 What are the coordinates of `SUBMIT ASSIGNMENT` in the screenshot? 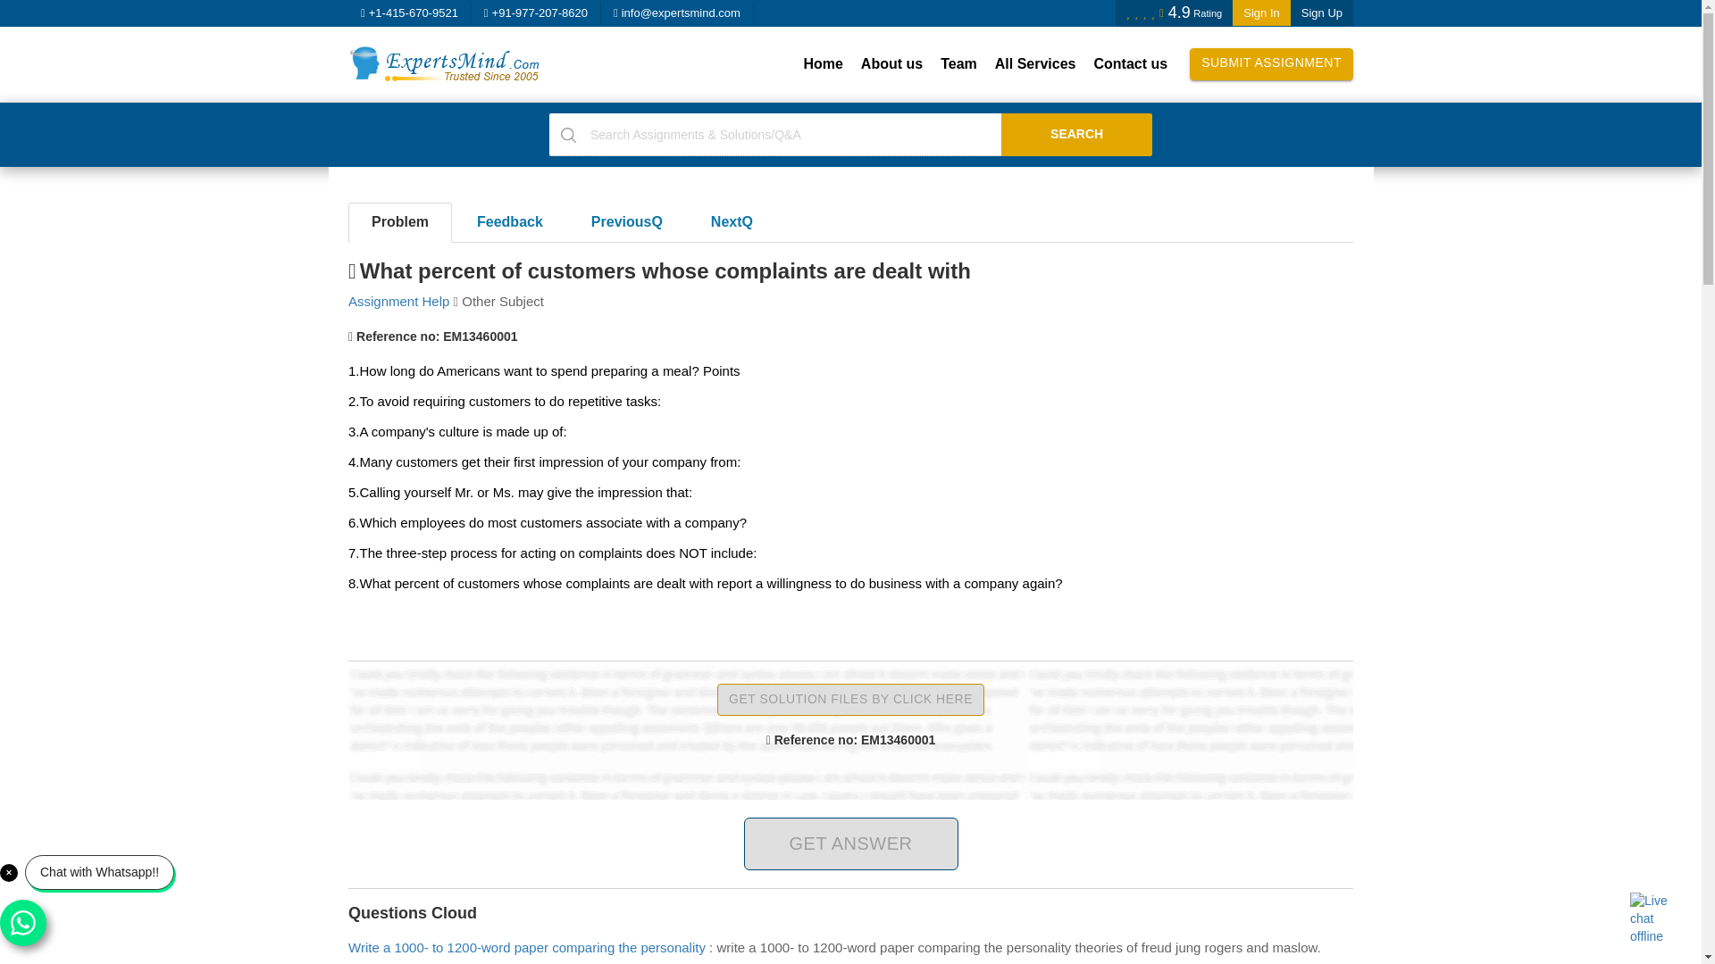 It's located at (1271, 64).